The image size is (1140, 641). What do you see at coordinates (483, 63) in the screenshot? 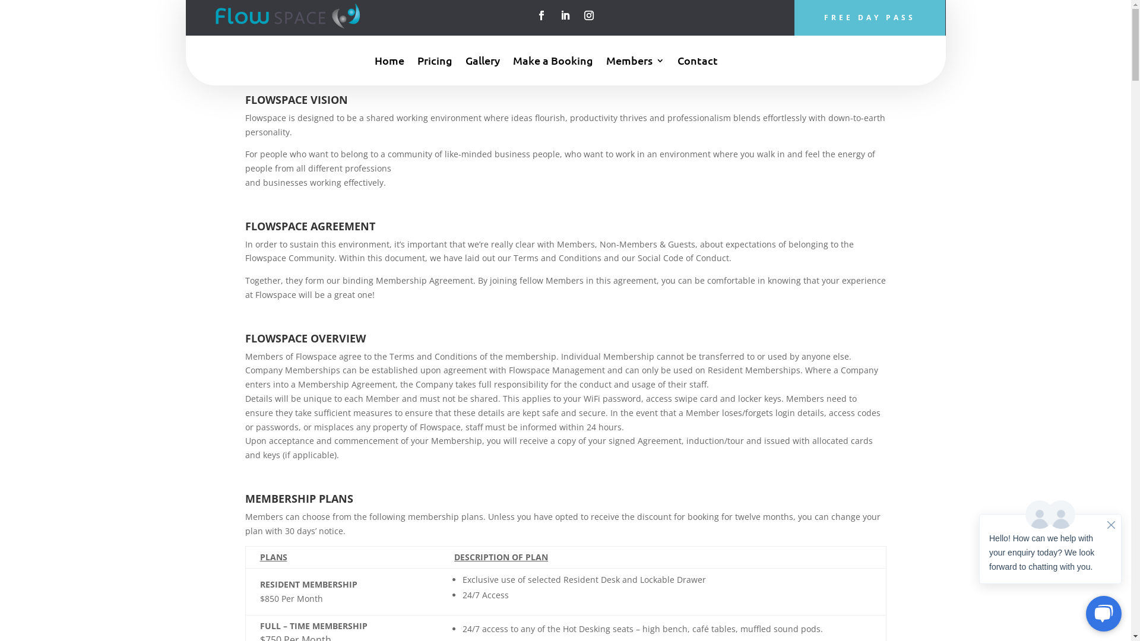
I see `Gallery` at bounding box center [483, 63].